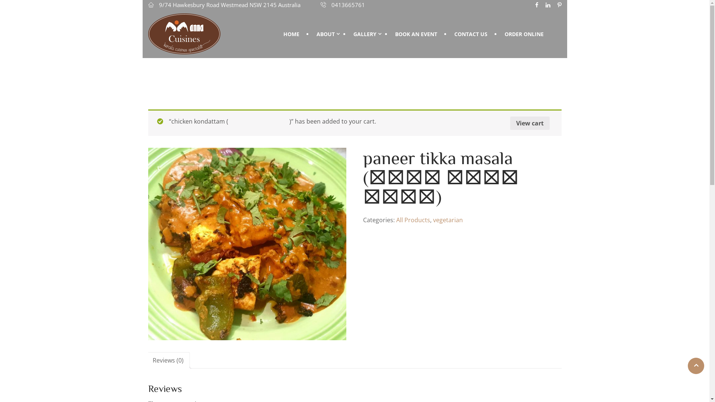 The image size is (715, 402). What do you see at coordinates (416, 34) in the screenshot?
I see `BOOK AN EVENT` at bounding box center [416, 34].